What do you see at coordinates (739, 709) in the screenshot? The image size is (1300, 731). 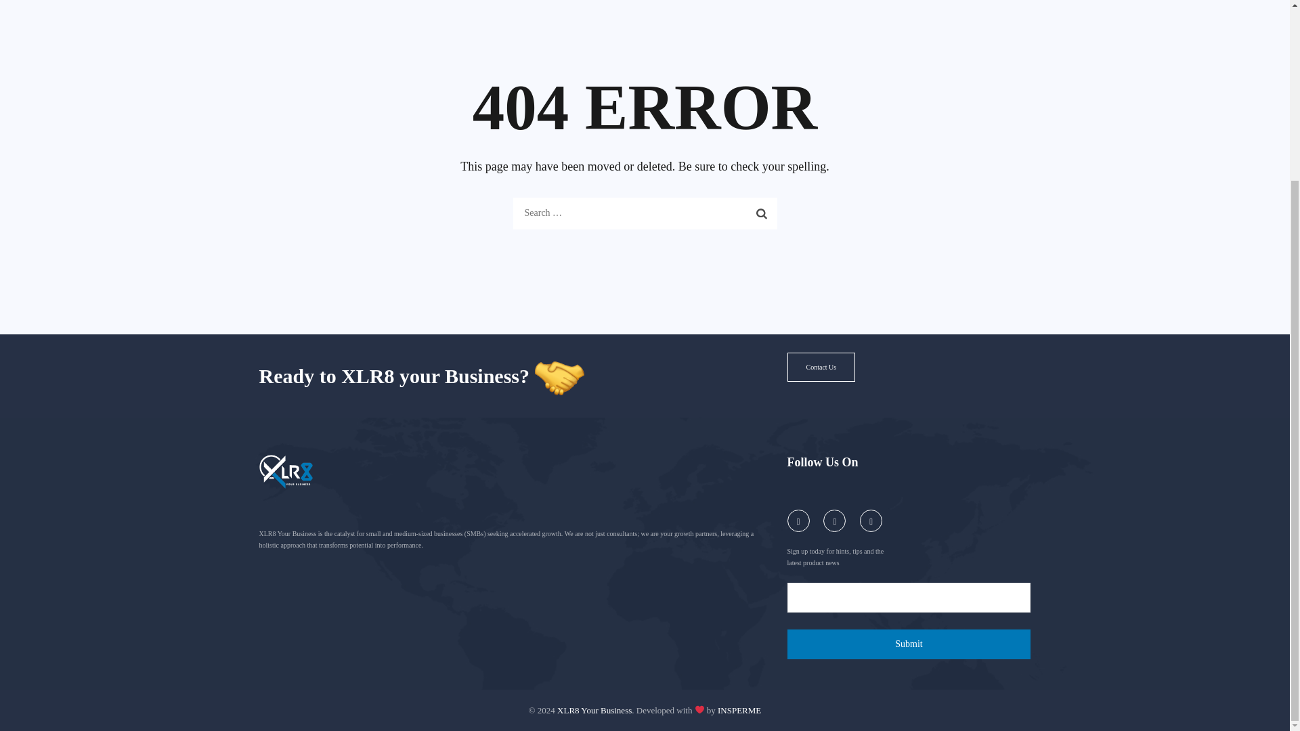 I see `INSPERME` at bounding box center [739, 709].